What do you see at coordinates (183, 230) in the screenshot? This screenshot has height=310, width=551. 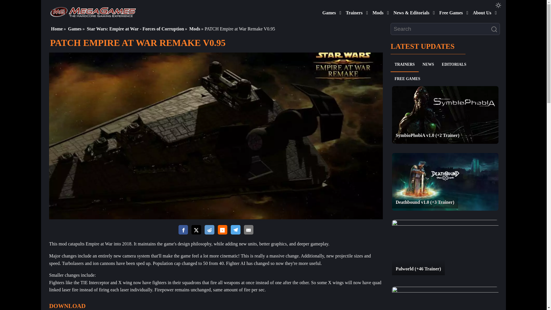 I see `Facebook` at bounding box center [183, 230].